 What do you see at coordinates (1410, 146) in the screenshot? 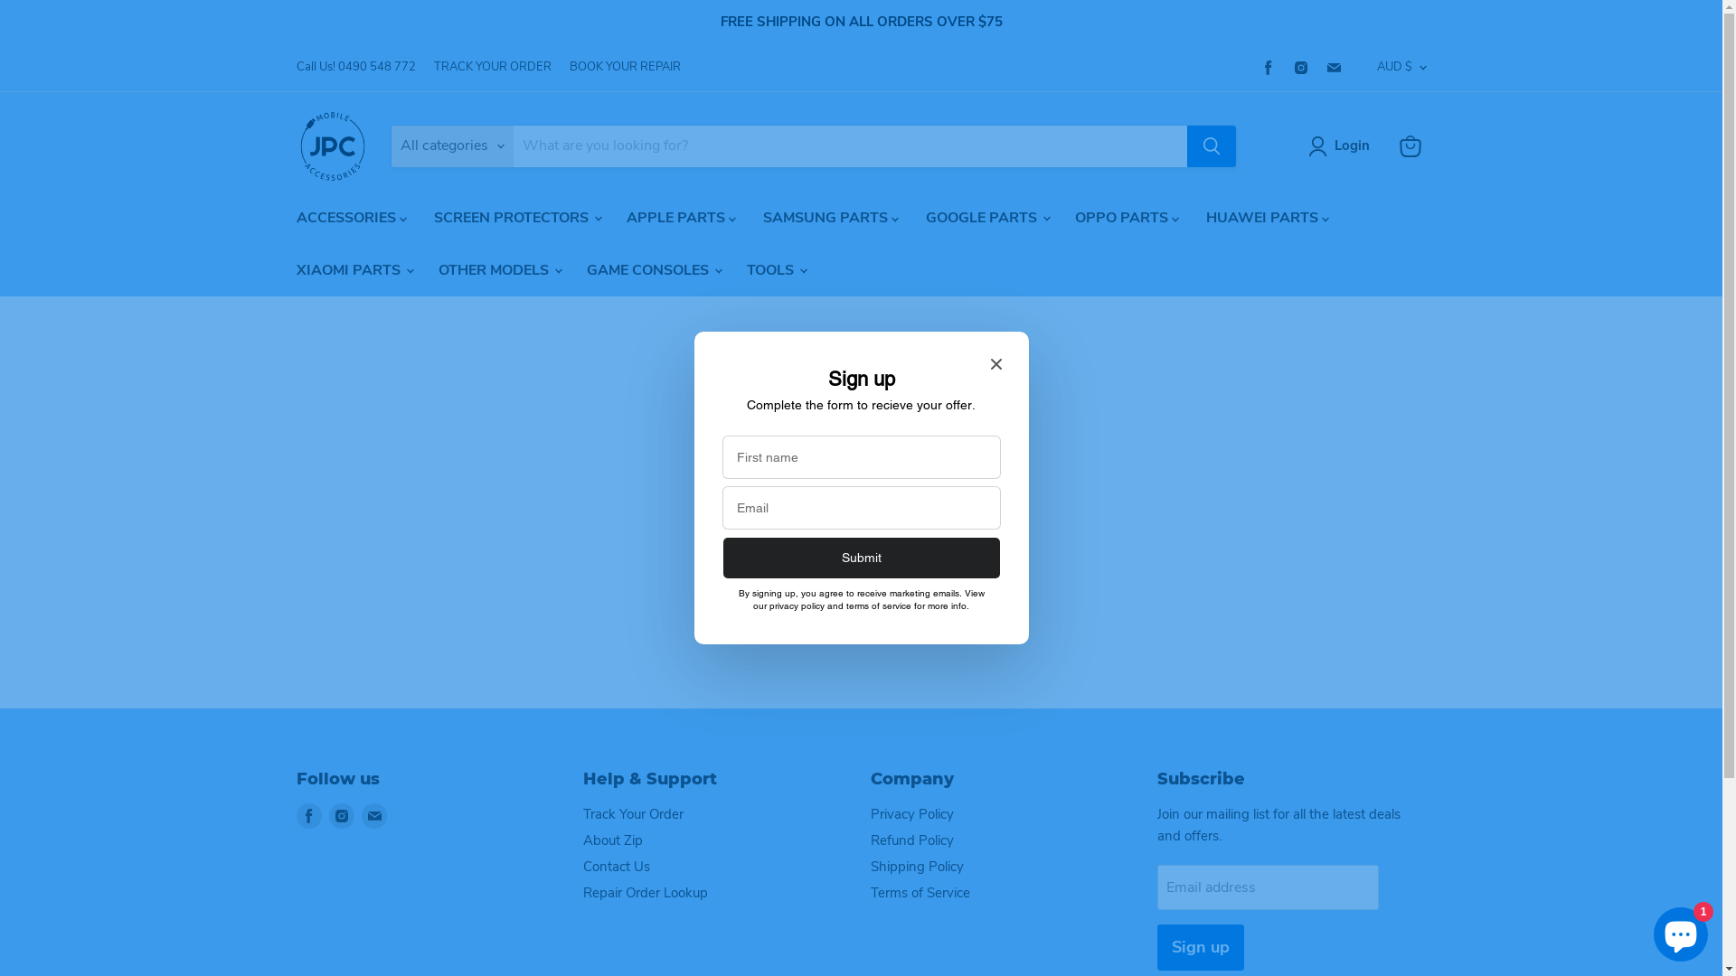
I see `View cart` at bounding box center [1410, 146].